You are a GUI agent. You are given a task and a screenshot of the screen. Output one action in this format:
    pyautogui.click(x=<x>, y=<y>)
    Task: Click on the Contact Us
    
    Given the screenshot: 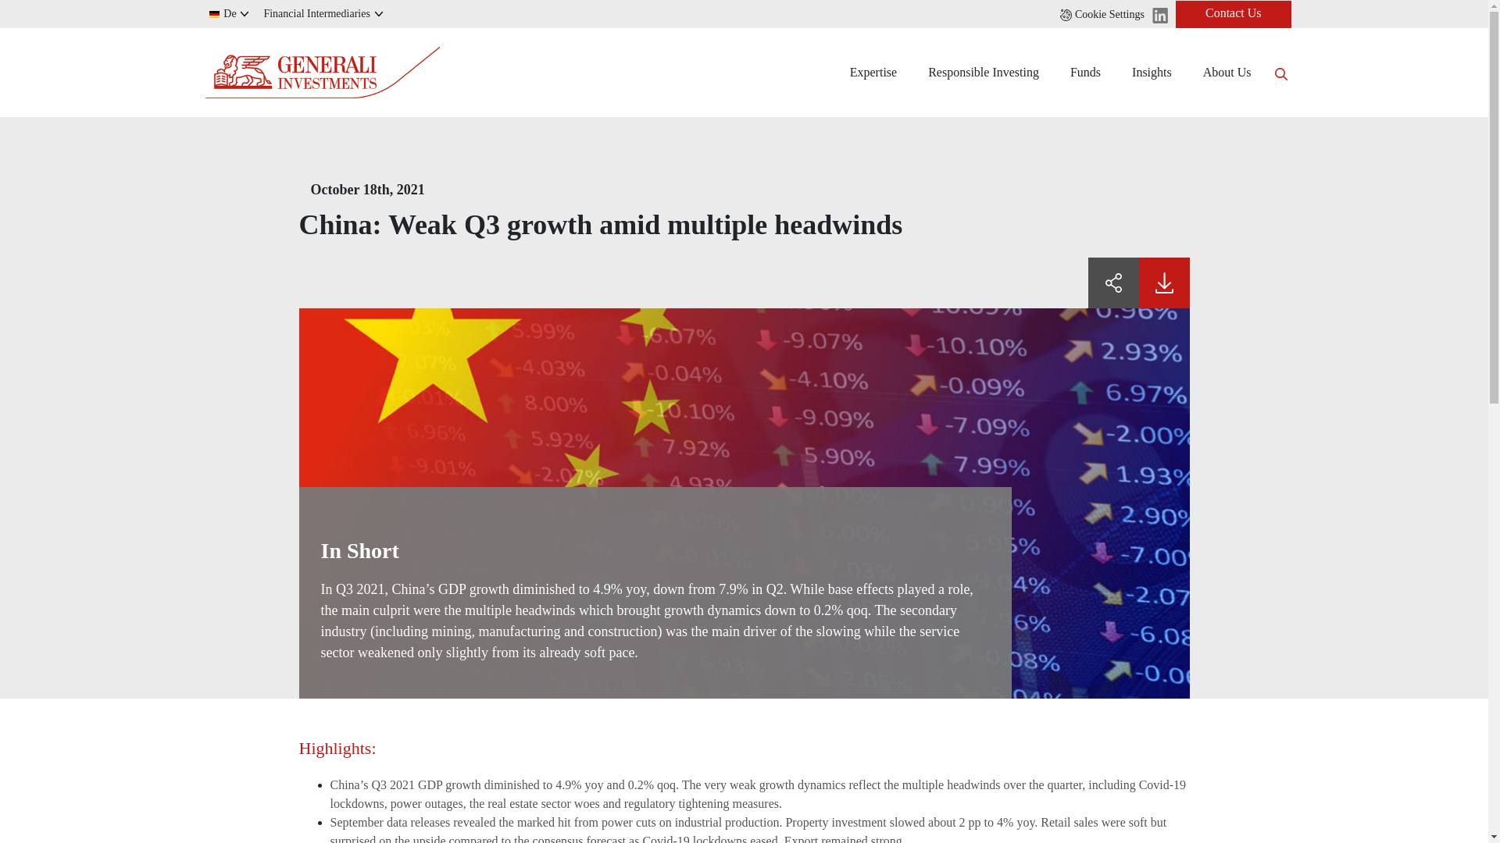 What is the action you would take?
    pyautogui.click(x=1234, y=13)
    